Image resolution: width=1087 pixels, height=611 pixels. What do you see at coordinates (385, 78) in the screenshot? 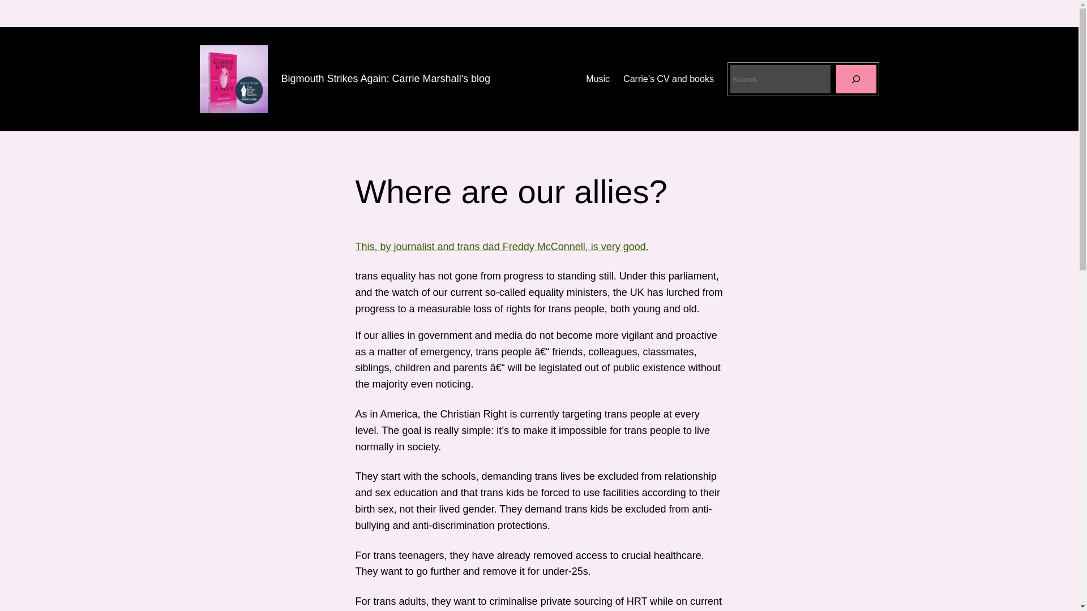
I see `Bigmouth Strikes Again: Carrie Marshall's blog` at bounding box center [385, 78].